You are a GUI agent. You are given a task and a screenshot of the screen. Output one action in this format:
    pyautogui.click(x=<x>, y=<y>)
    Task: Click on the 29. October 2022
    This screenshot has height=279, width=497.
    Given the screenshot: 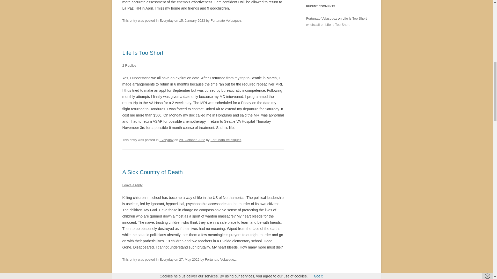 What is the action you would take?
    pyautogui.click(x=192, y=139)
    